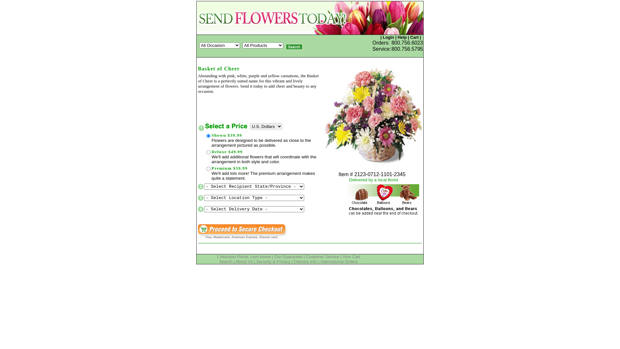 This screenshot has width=620, height=349. Describe the element at coordinates (402, 37) in the screenshot. I see `Help` at that location.